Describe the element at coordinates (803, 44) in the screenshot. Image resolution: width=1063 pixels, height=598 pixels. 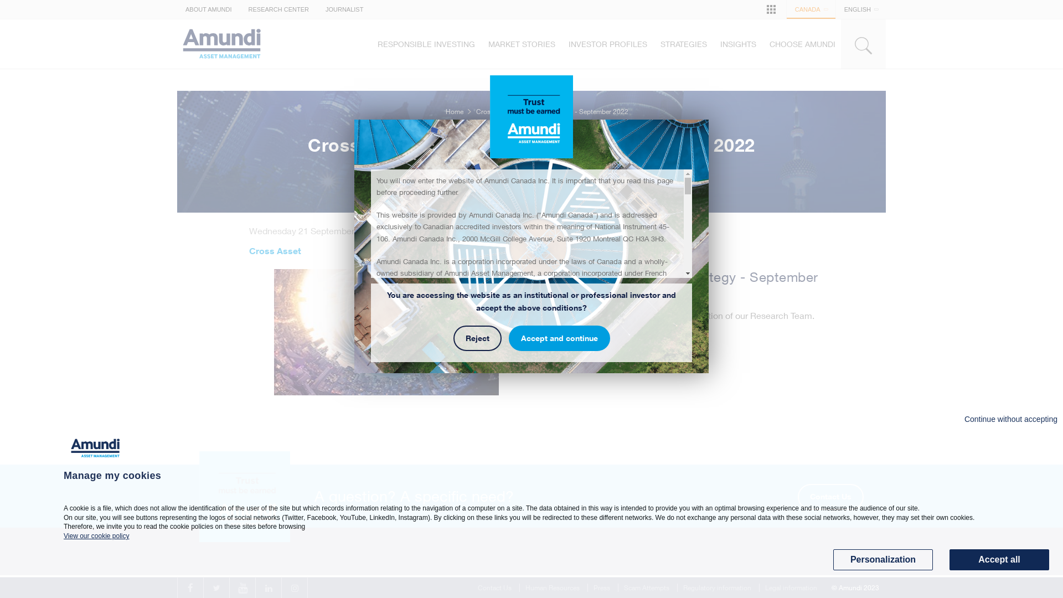
I see `CHOOSE AMUNDI` at that location.